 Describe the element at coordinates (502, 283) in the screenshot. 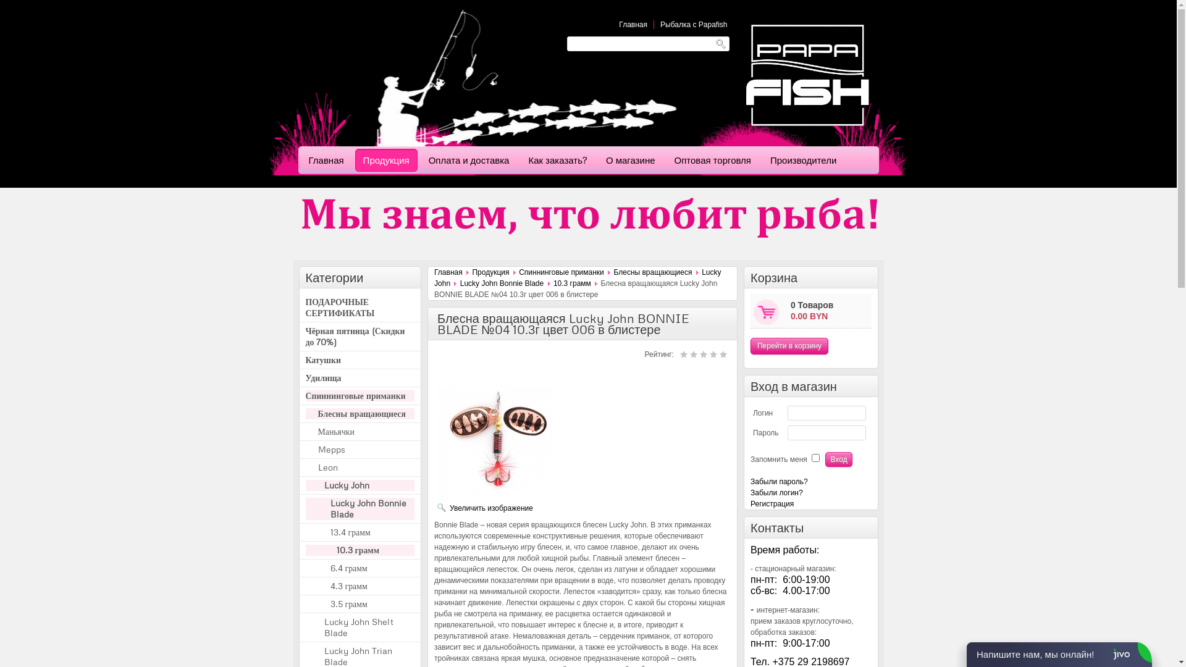

I see `Lucky John Bonnie Blade` at that location.